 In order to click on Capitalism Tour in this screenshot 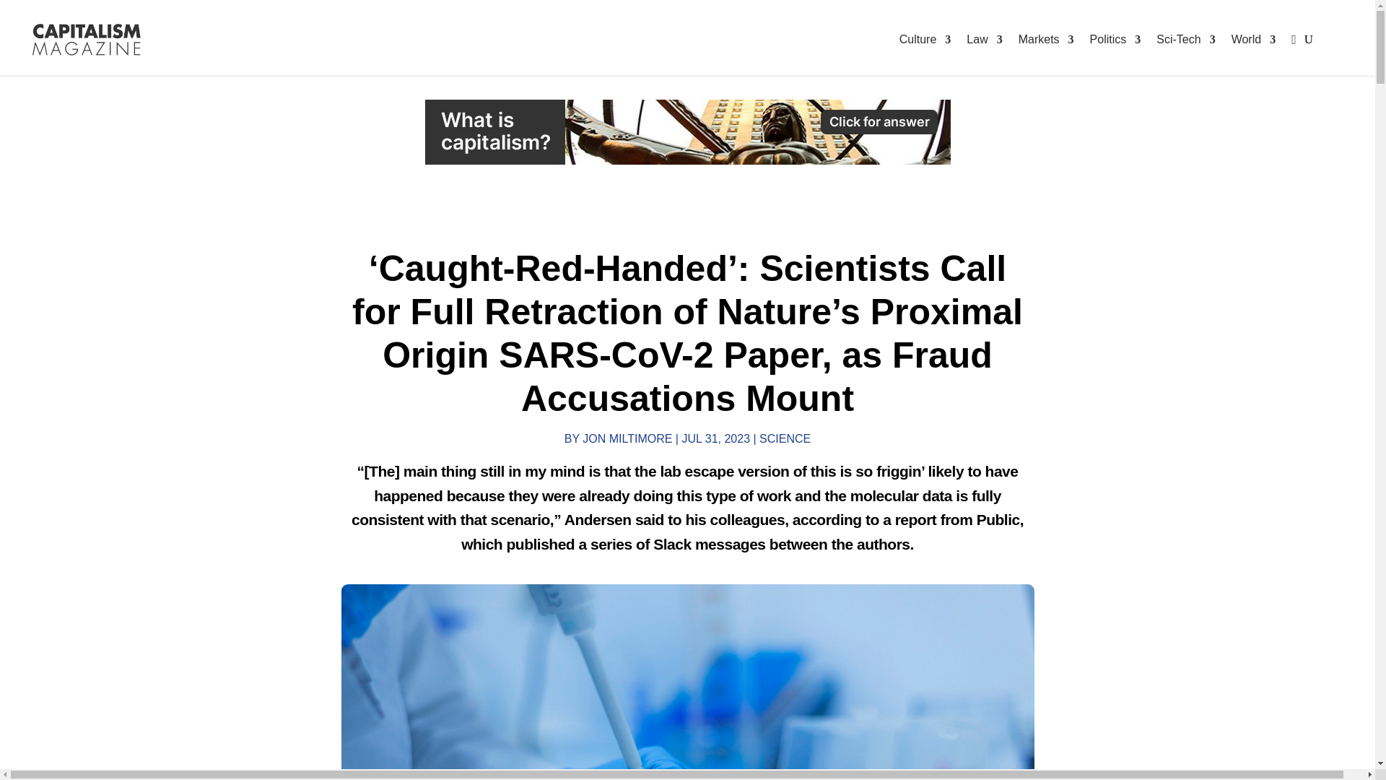, I will do `click(687, 131)`.